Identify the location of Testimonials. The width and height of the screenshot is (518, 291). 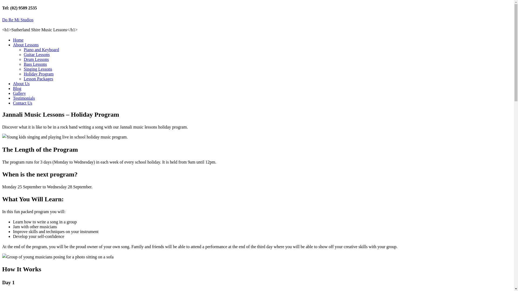
(24, 98).